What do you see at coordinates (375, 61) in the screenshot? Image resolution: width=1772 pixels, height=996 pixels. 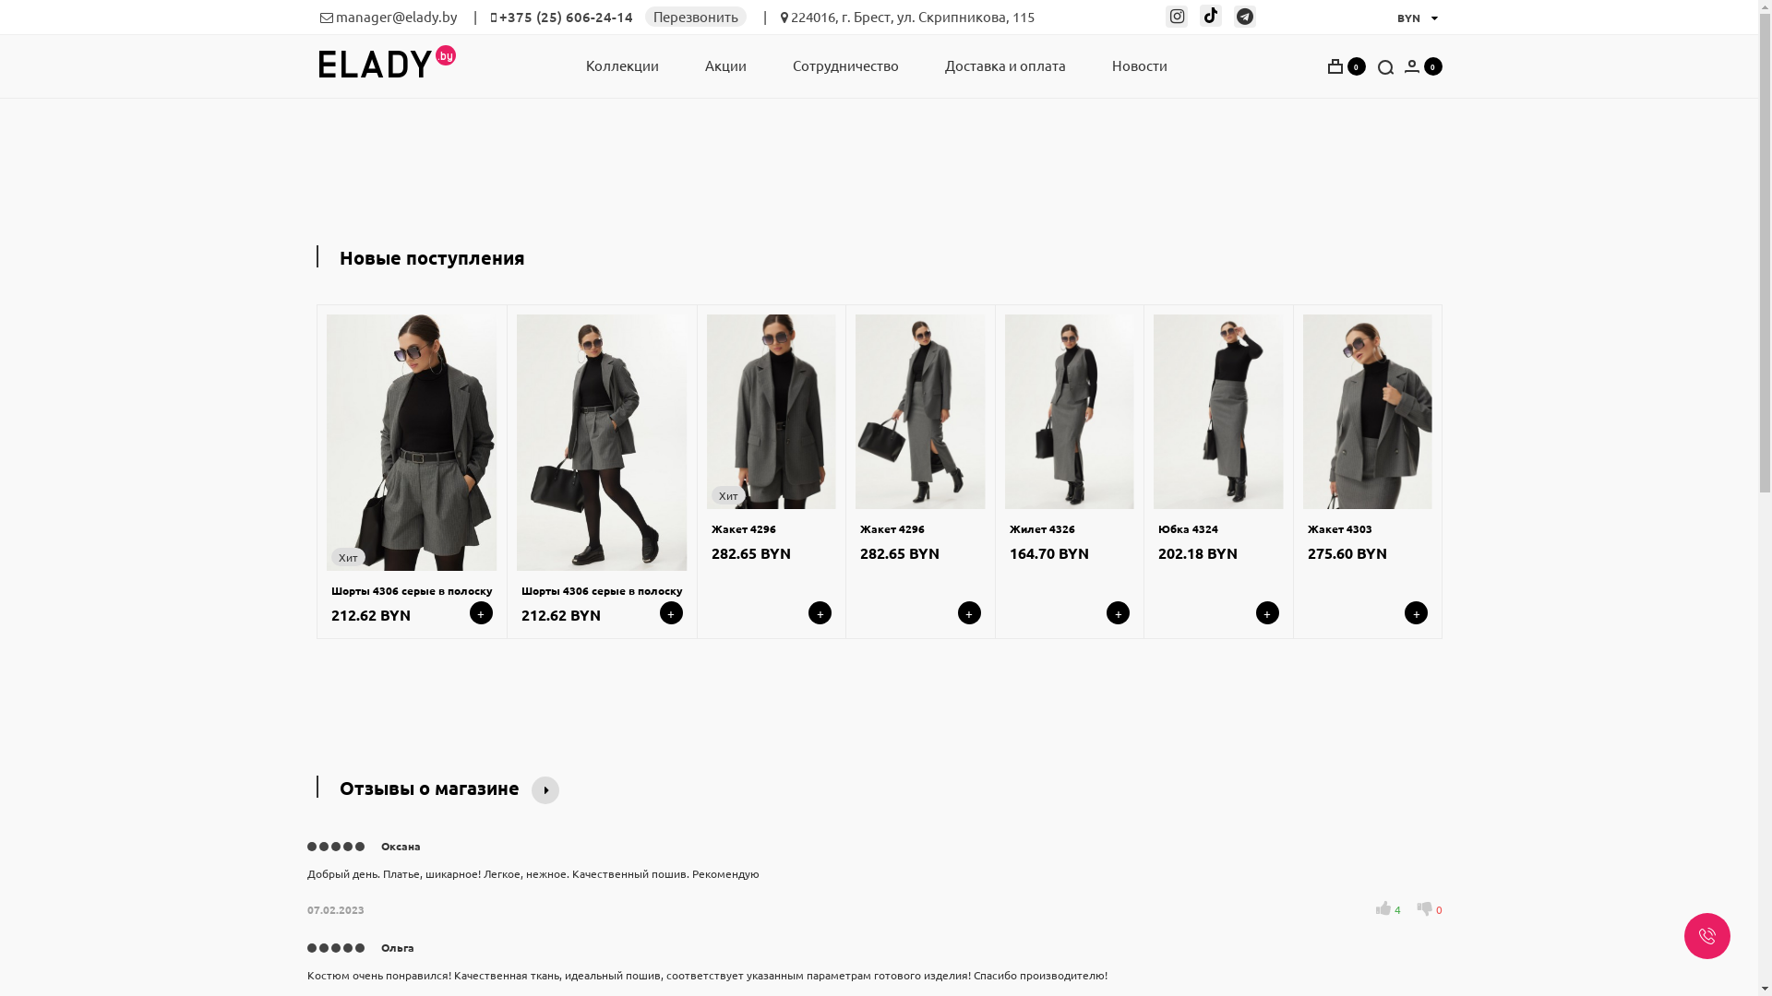 I see `ELADY` at bounding box center [375, 61].